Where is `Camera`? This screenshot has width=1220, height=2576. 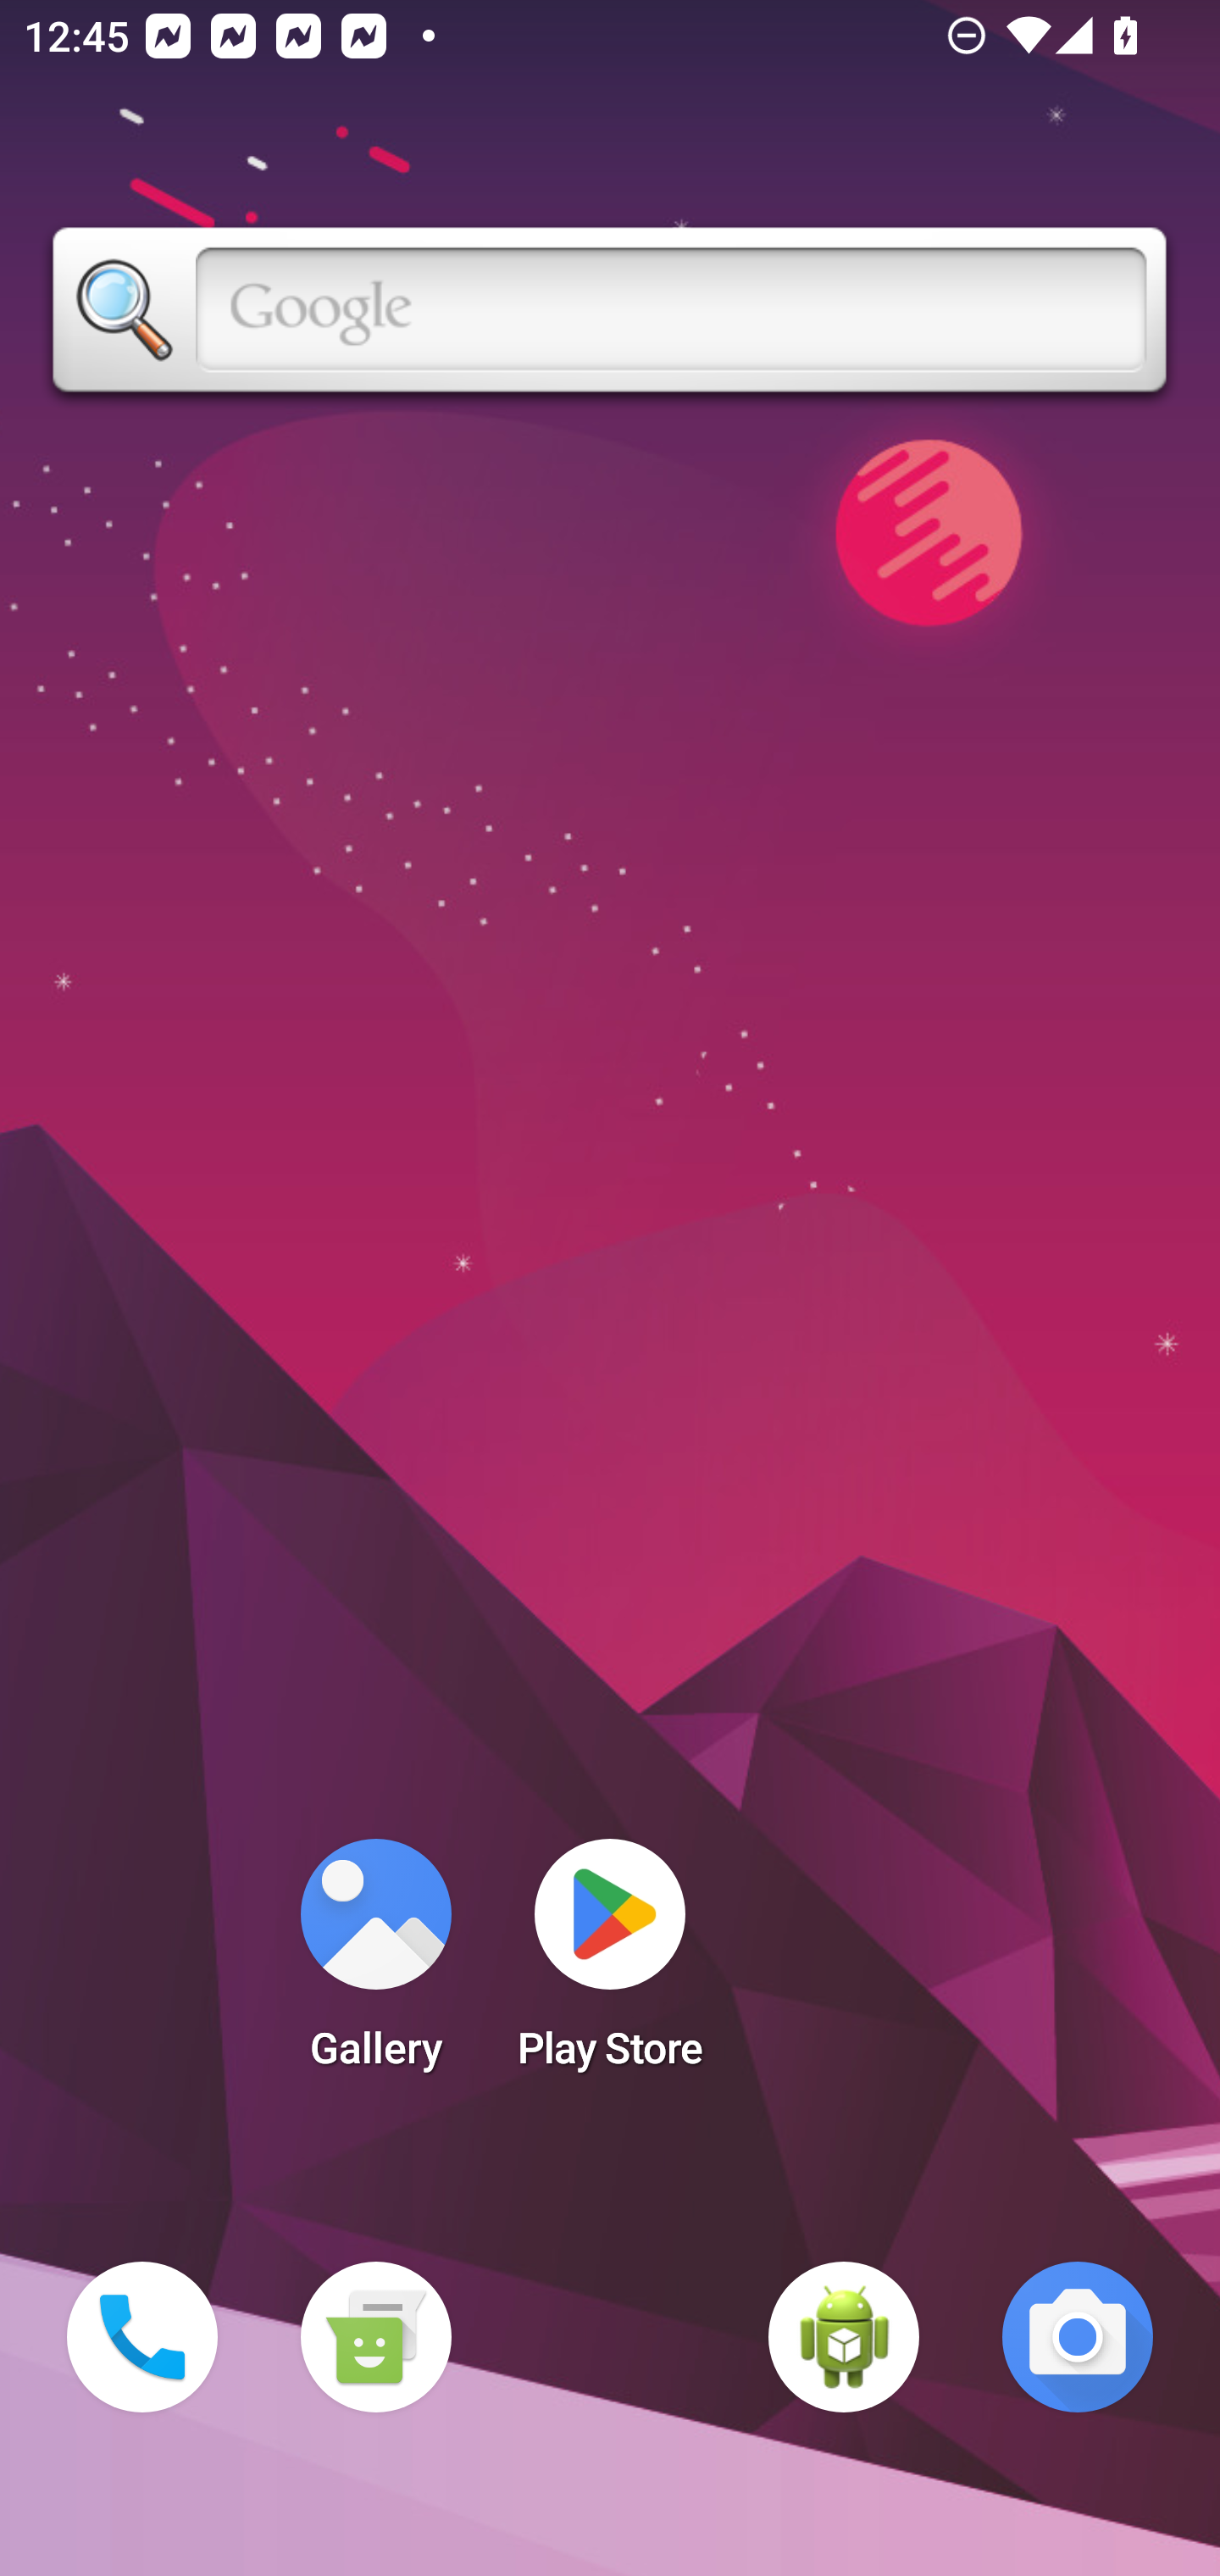
Camera is located at coordinates (1078, 2337).